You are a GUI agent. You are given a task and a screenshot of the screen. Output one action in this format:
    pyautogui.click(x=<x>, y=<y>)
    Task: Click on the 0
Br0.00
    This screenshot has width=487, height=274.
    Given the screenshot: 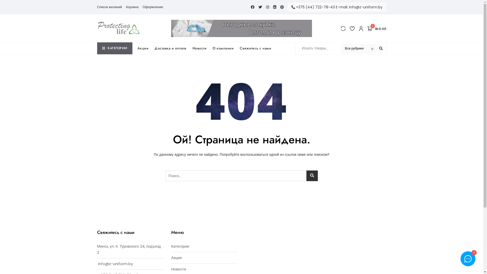 What is the action you would take?
    pyautogui.click(x=377, y=28)
    